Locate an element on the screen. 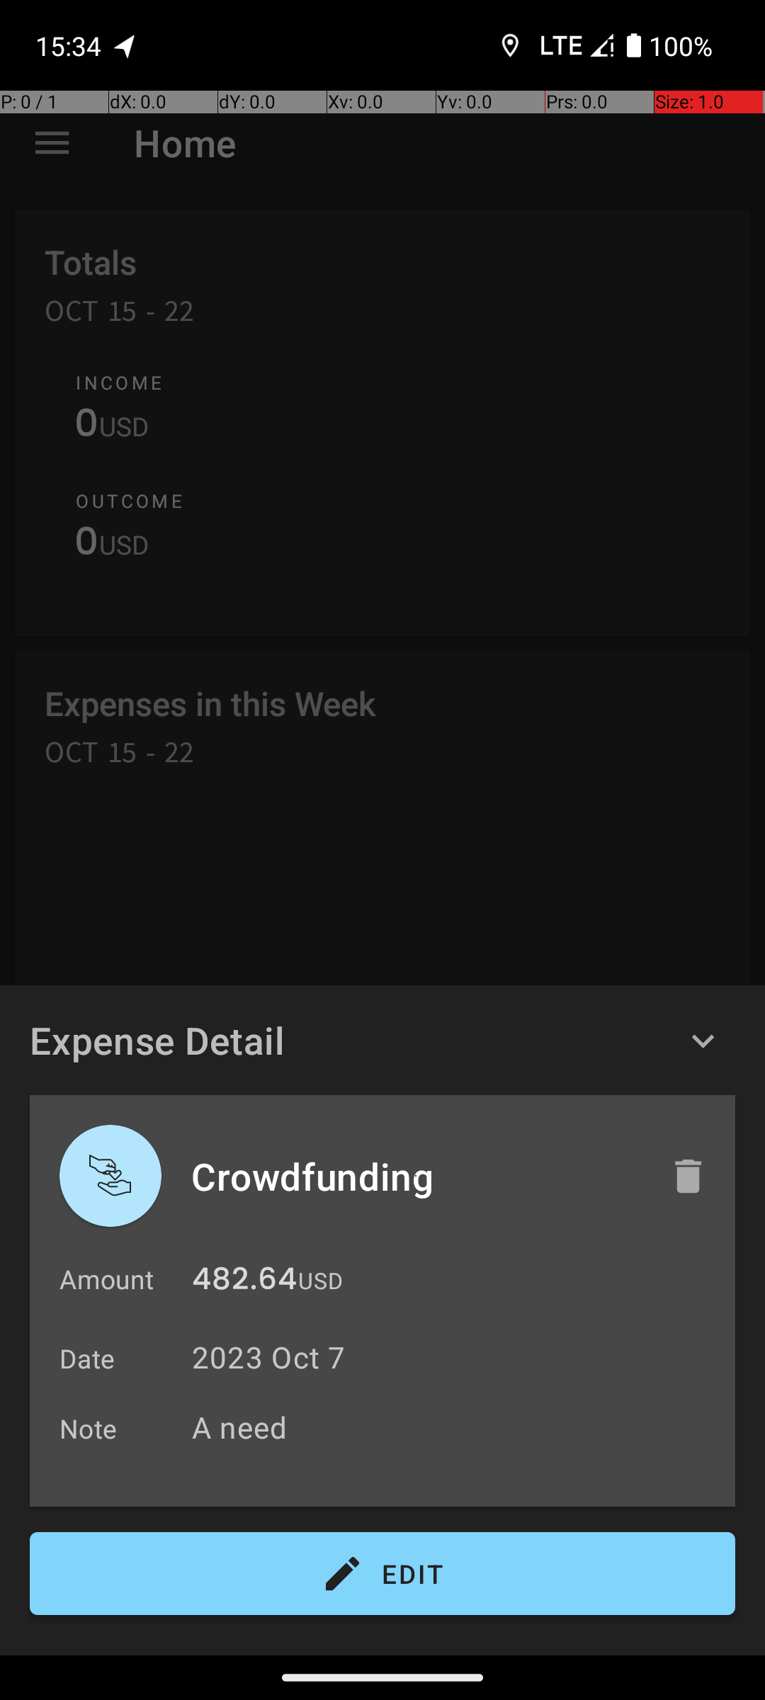 This screenshot has width=765, height=1700. Crowdfunding is located at coordinates (416, 1176).